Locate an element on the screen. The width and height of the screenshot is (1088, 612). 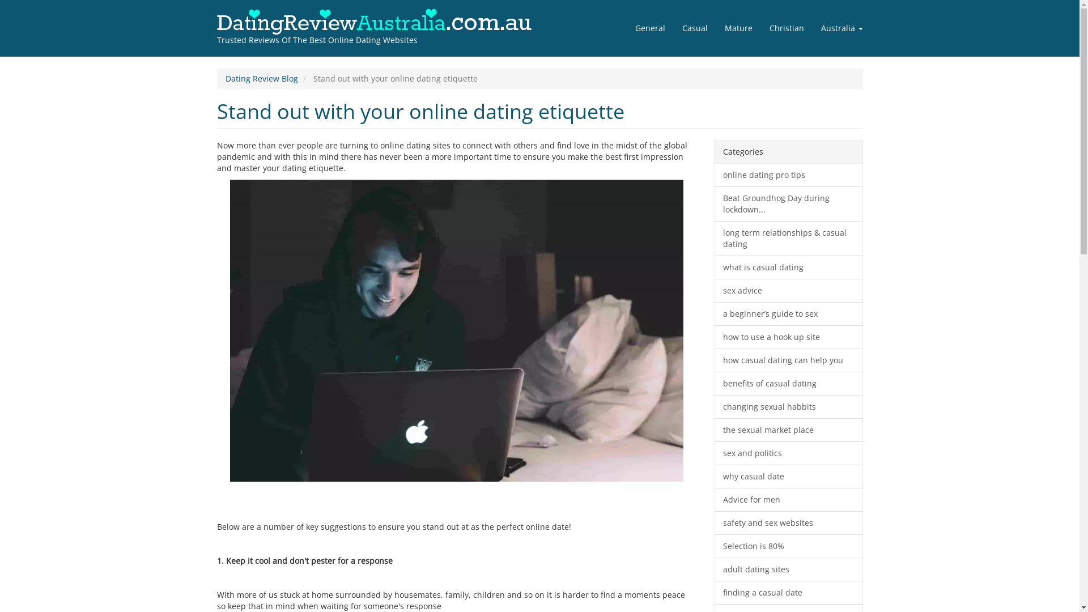
long term relationships & casual dating is located at coordinates (789, 239).